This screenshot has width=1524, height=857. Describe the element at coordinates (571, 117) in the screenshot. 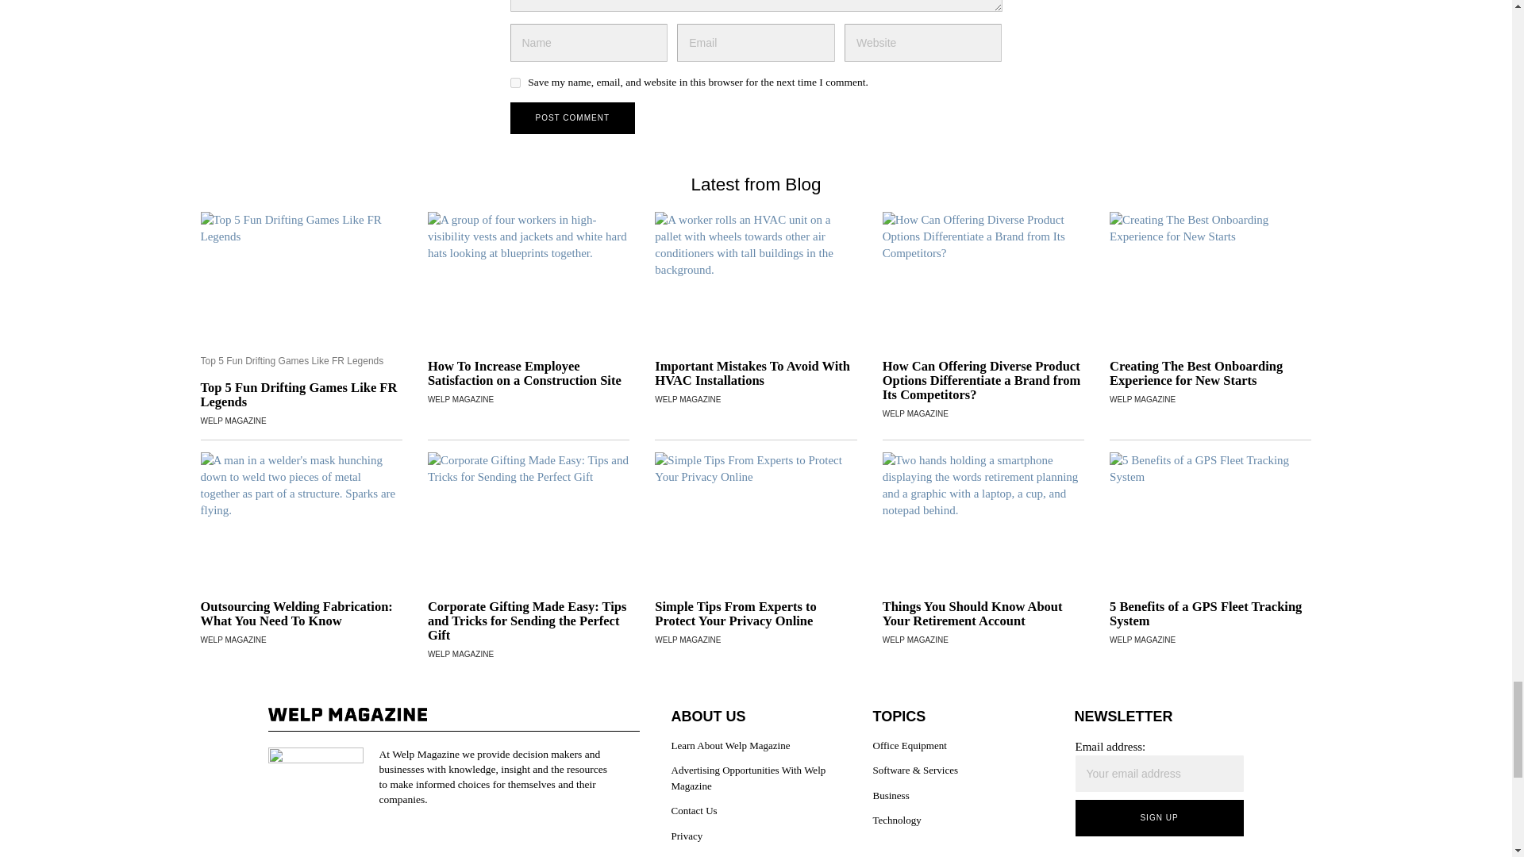

I see `Post Comment` at that location.